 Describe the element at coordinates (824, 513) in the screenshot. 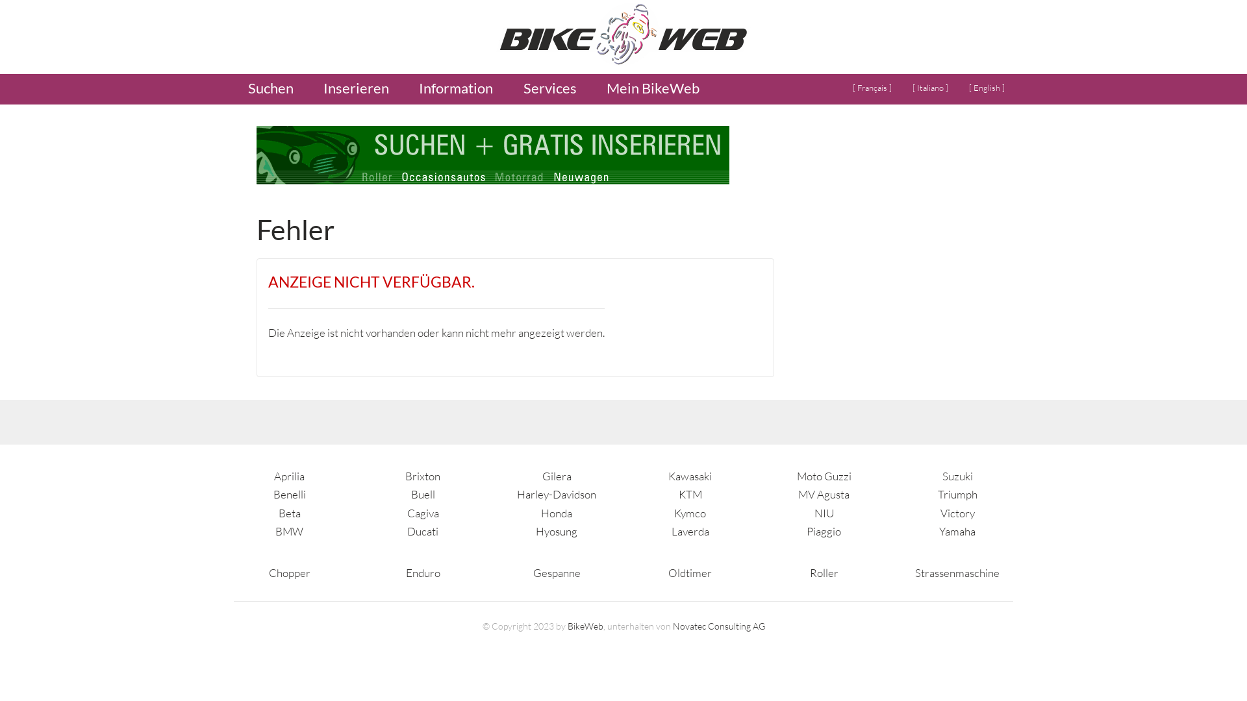

I see `NIU` at that location.